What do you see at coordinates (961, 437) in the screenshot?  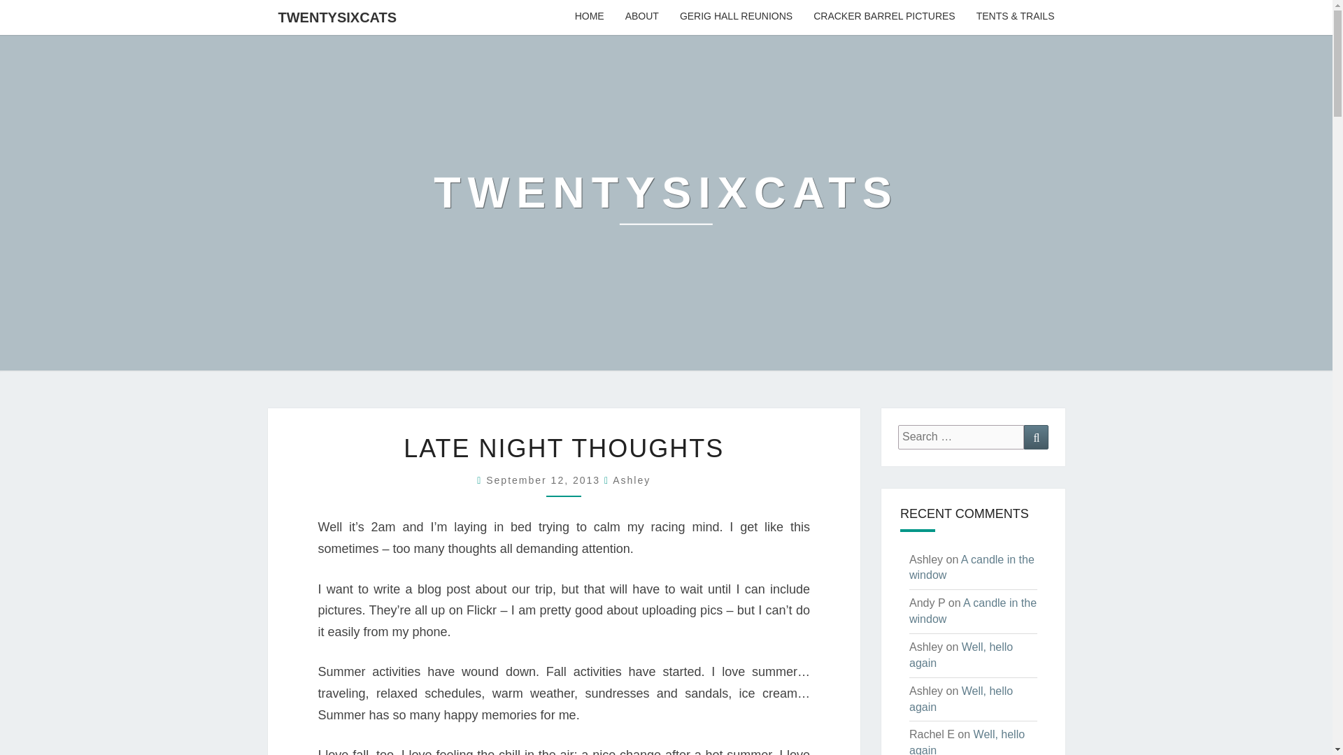 I see `Search for:` at bounding box center [961, 437].